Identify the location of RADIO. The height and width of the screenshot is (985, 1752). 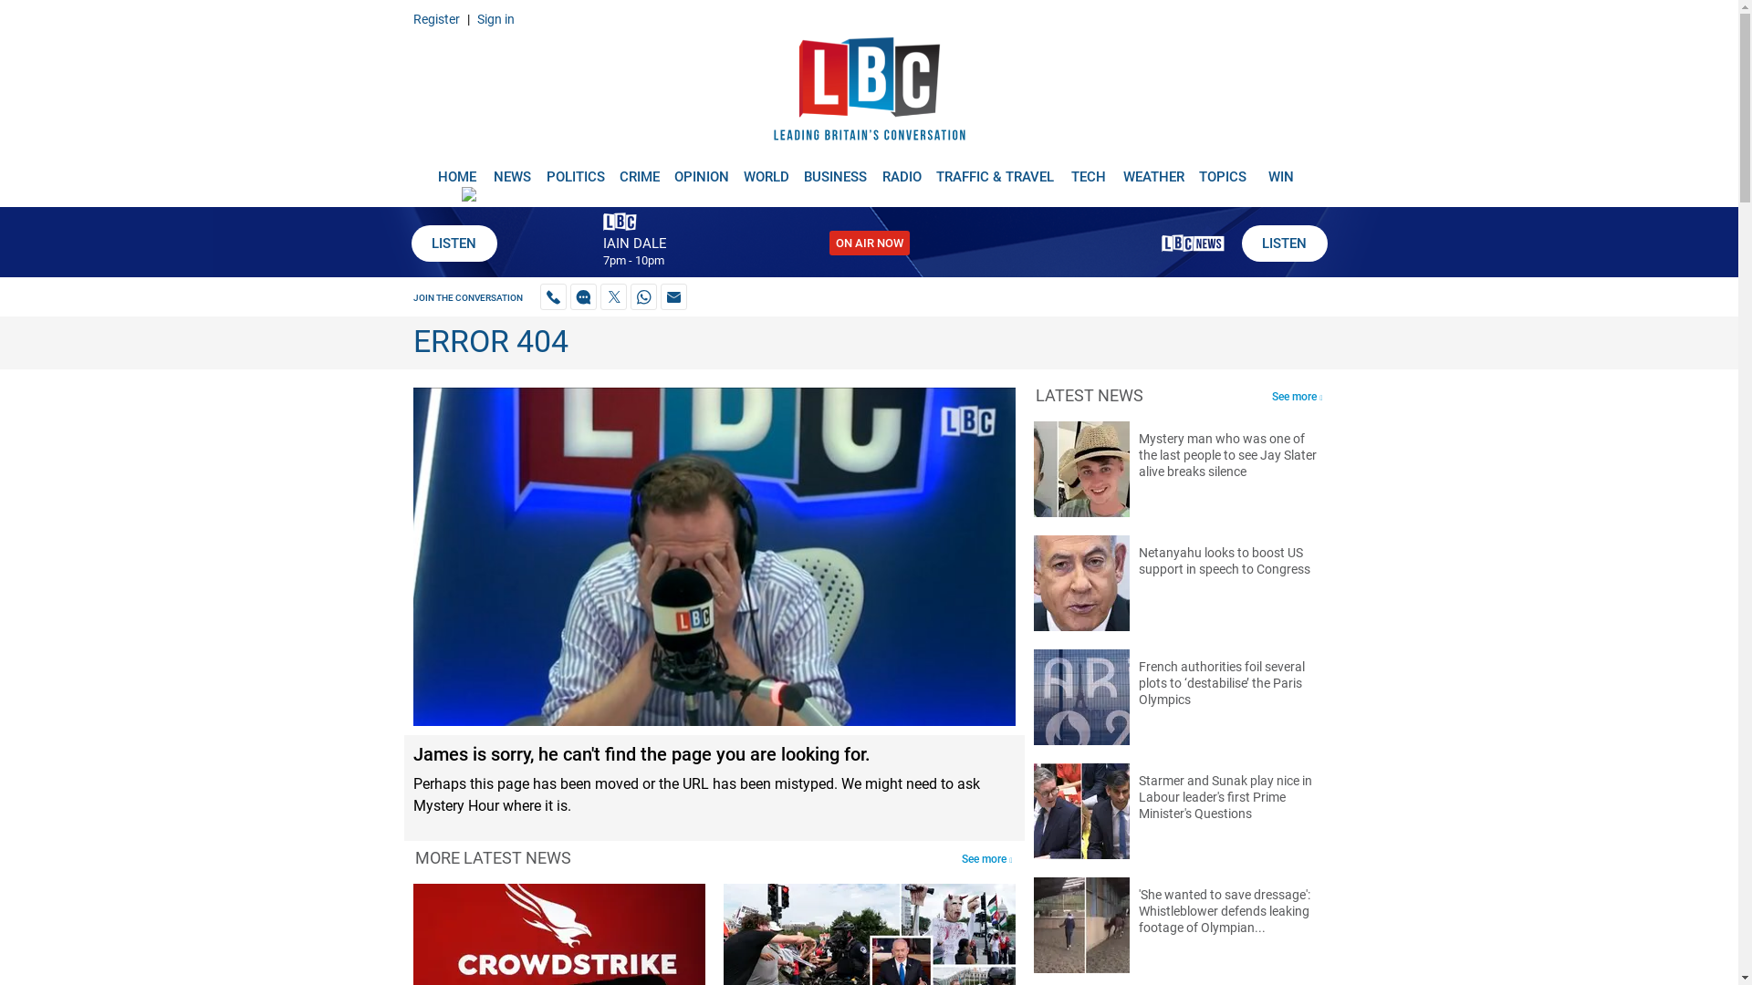
(902, 170).